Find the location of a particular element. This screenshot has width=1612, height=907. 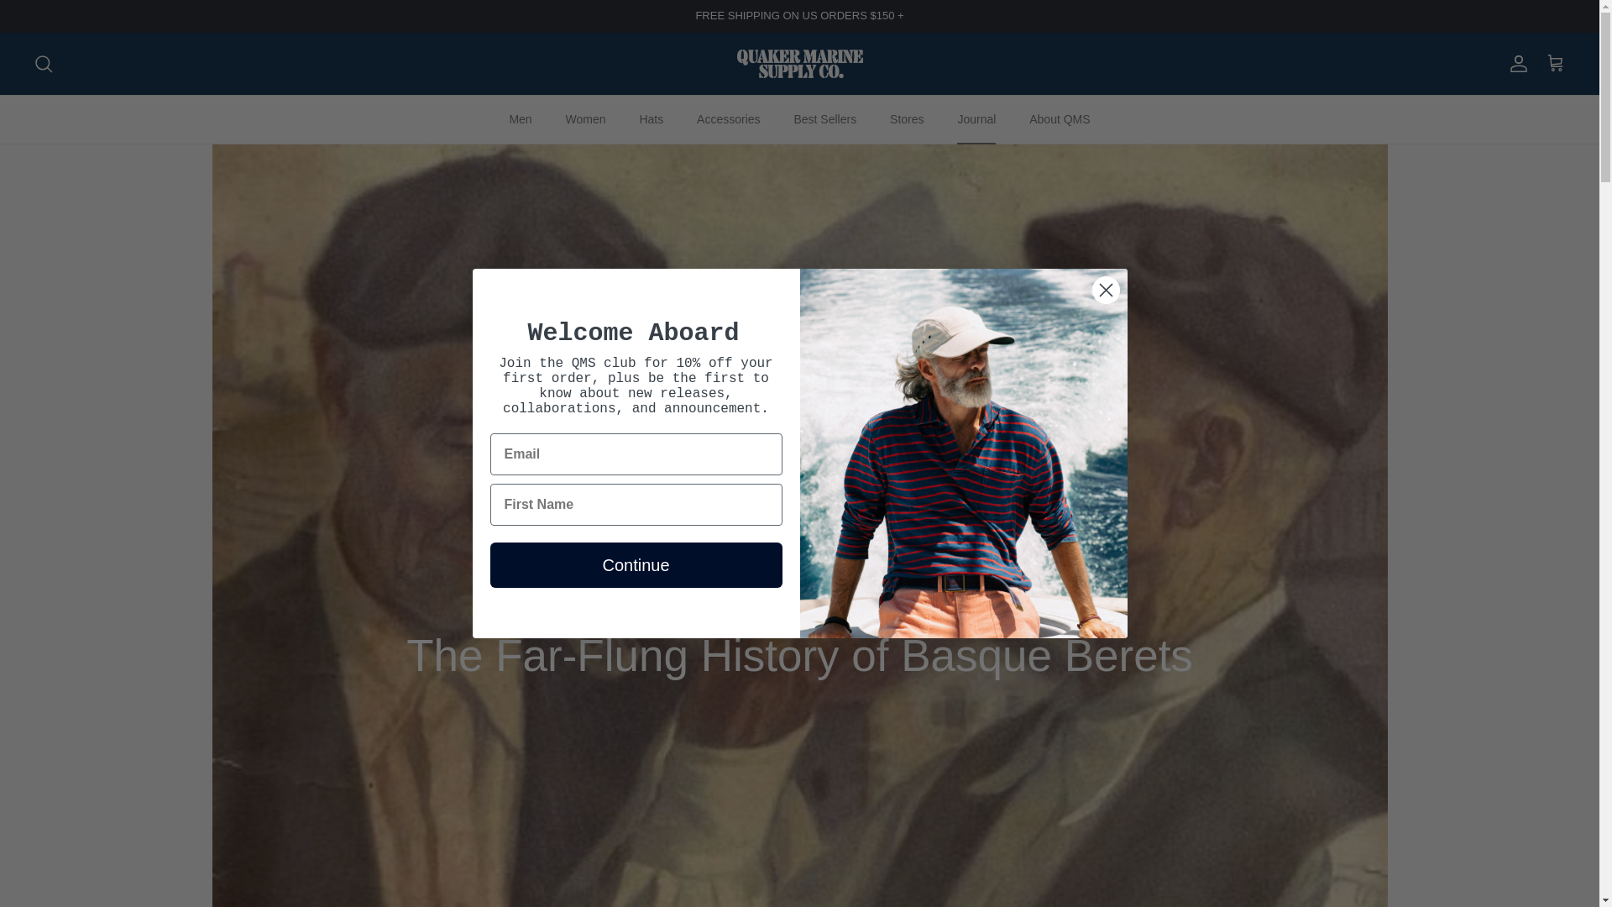

Quaker Marine Supply Co. is located at coordinates (799, 64).